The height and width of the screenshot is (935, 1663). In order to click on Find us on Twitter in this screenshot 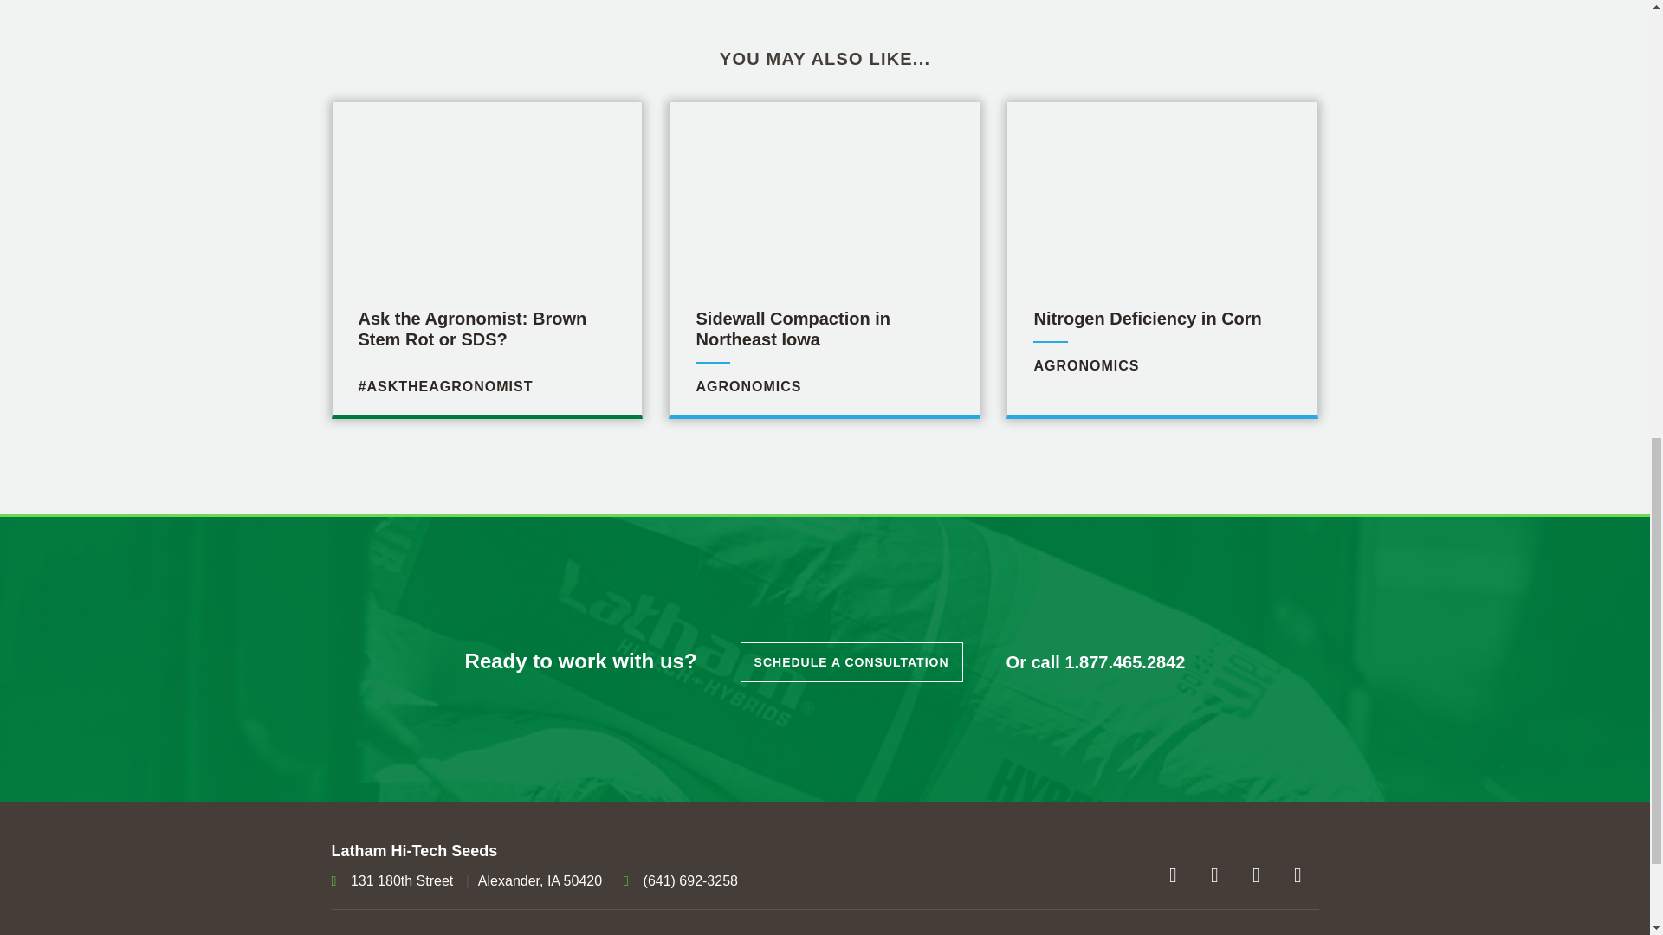, I will do `click(1256, 874)`.